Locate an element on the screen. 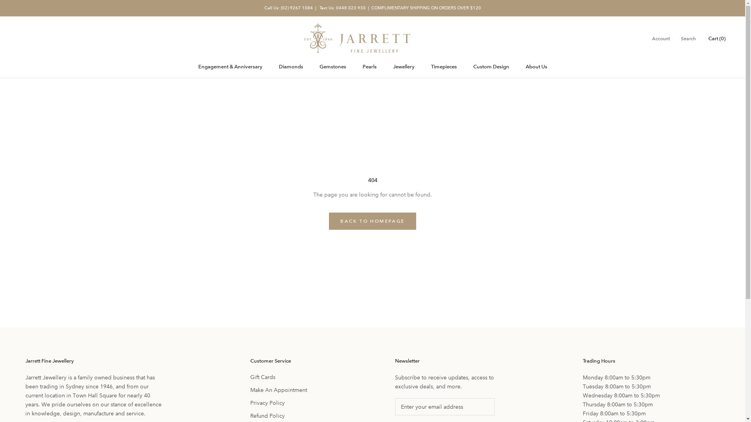 The width and height of the screenshot is (751, 422). Refund Policy is located at coordinates (278, 416).